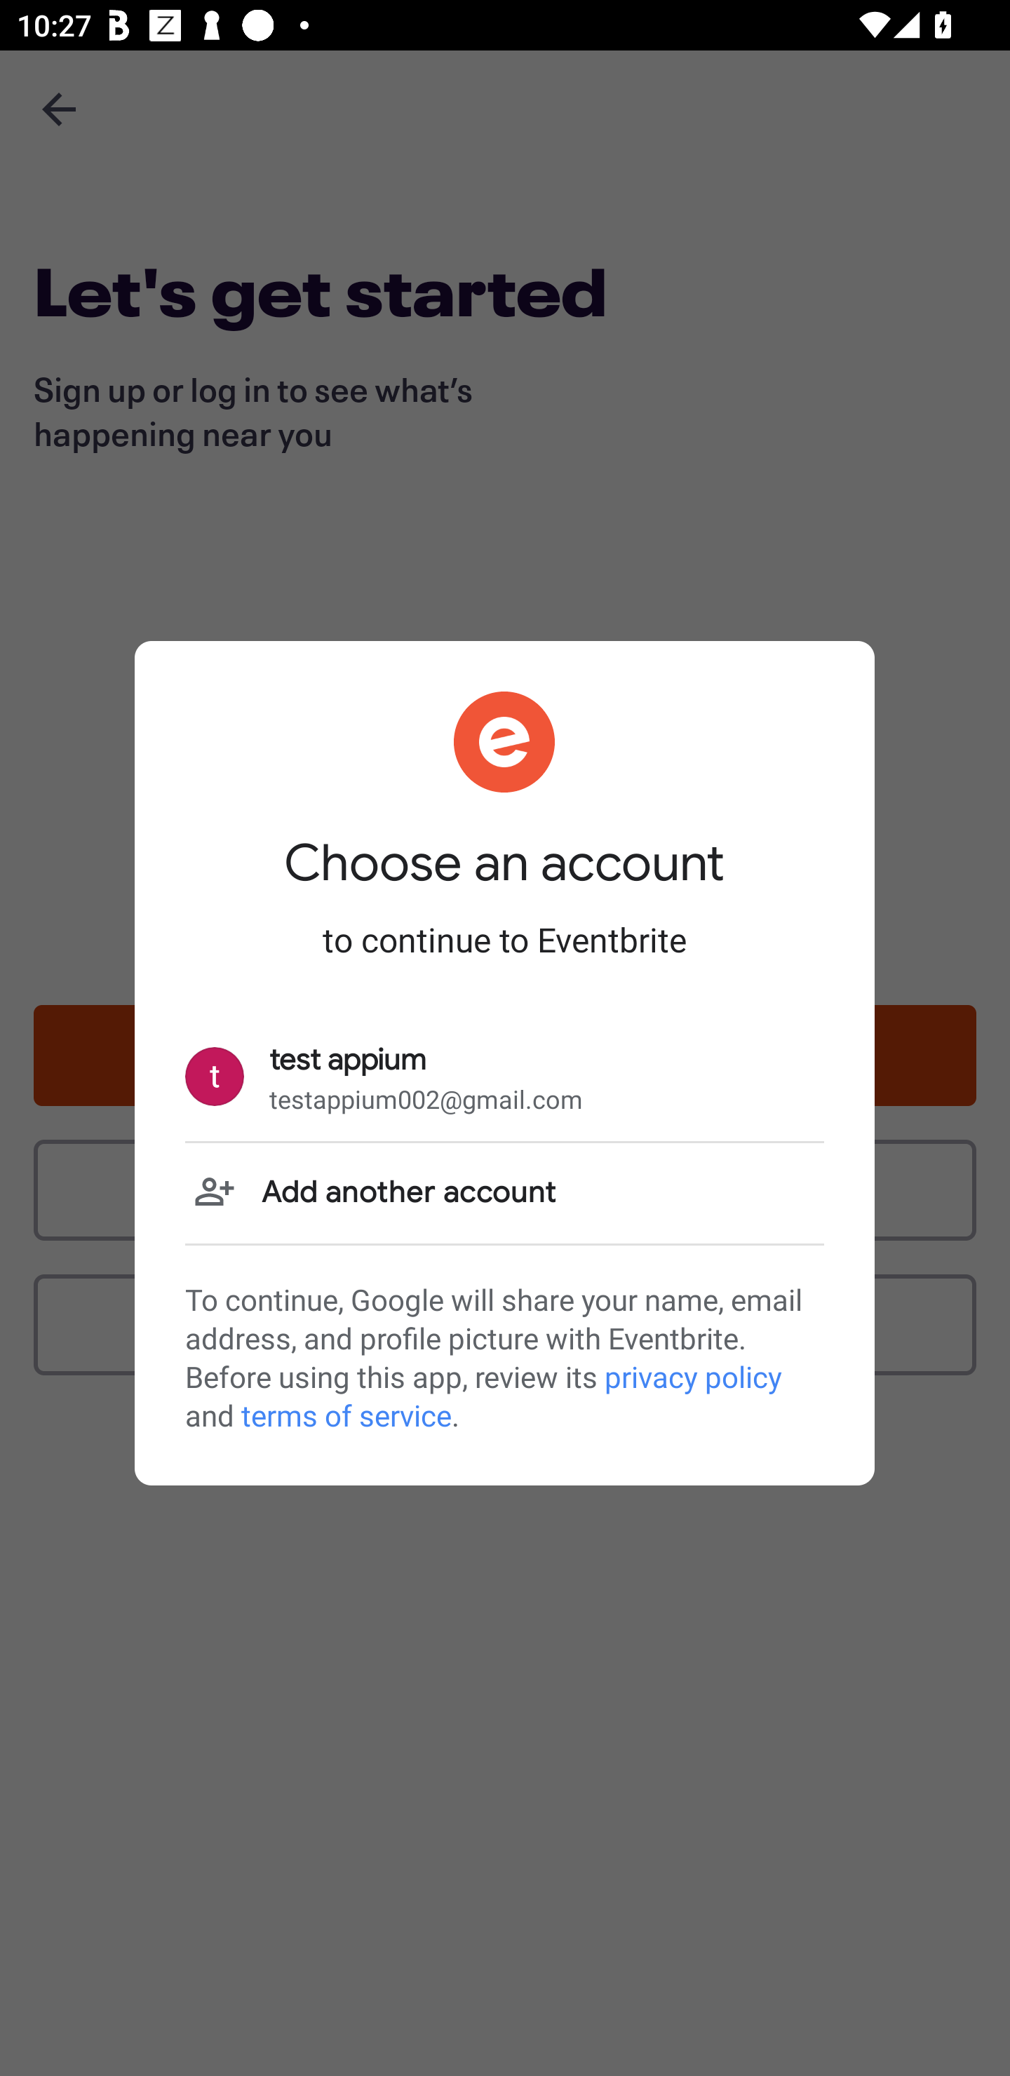 This screenshot has height=2076, width=1010. What do you see at coordinates (504, 1077) in the screenshot?
I see `test appium testappium002@gmail.com` at bounding box center [504, 1077].